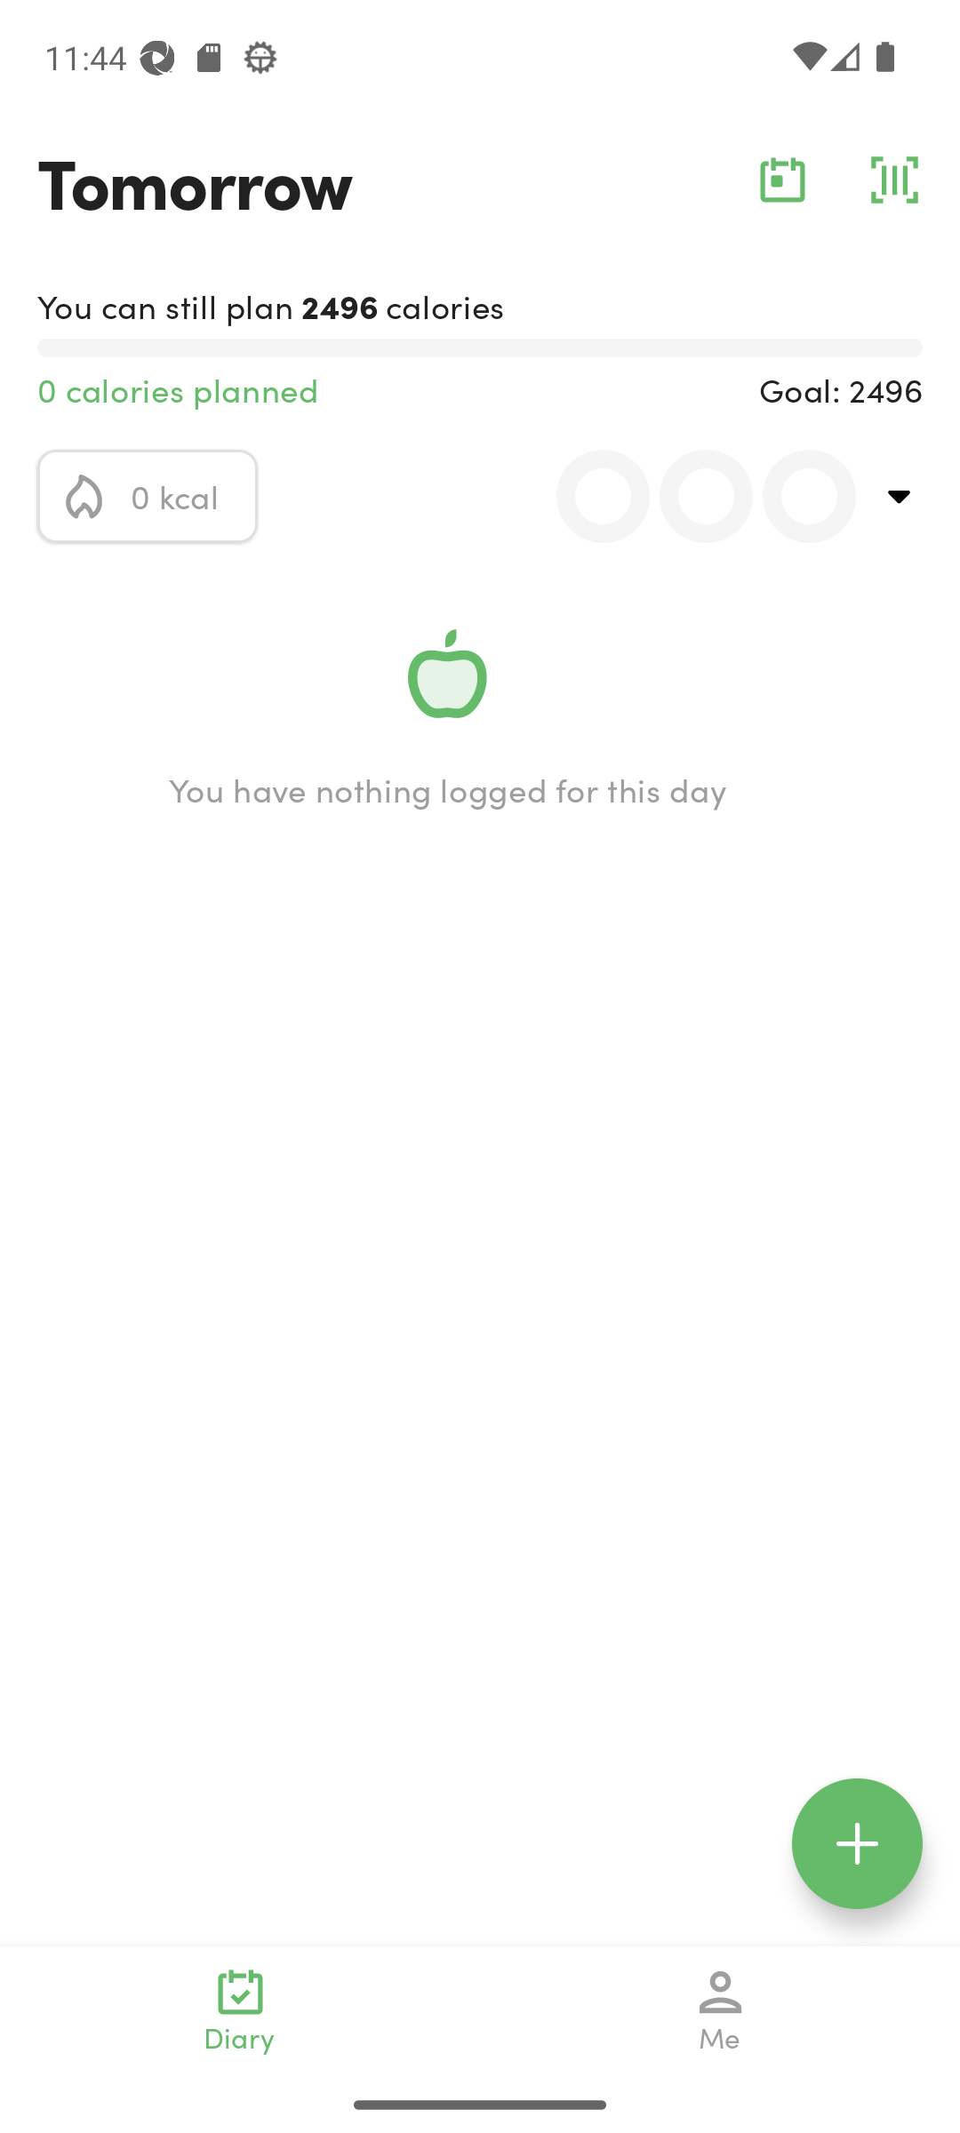 The width and height of the screenshot is (960, 2133). What do you see at coordinates (894, 180) in the screenshot?
I see `barcode_action` at bounding box center [894, 180].